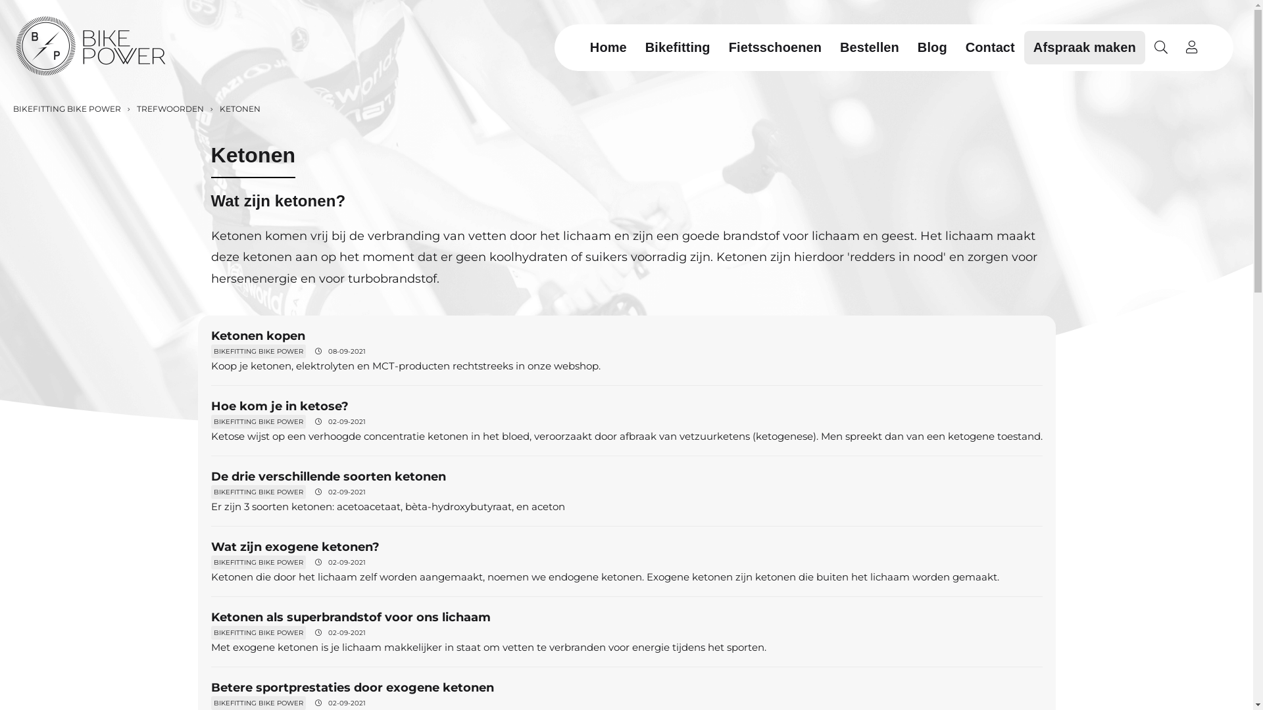 The width and height of the screenshot is (1263, 710). I want to click on Home, so click(608, 47).